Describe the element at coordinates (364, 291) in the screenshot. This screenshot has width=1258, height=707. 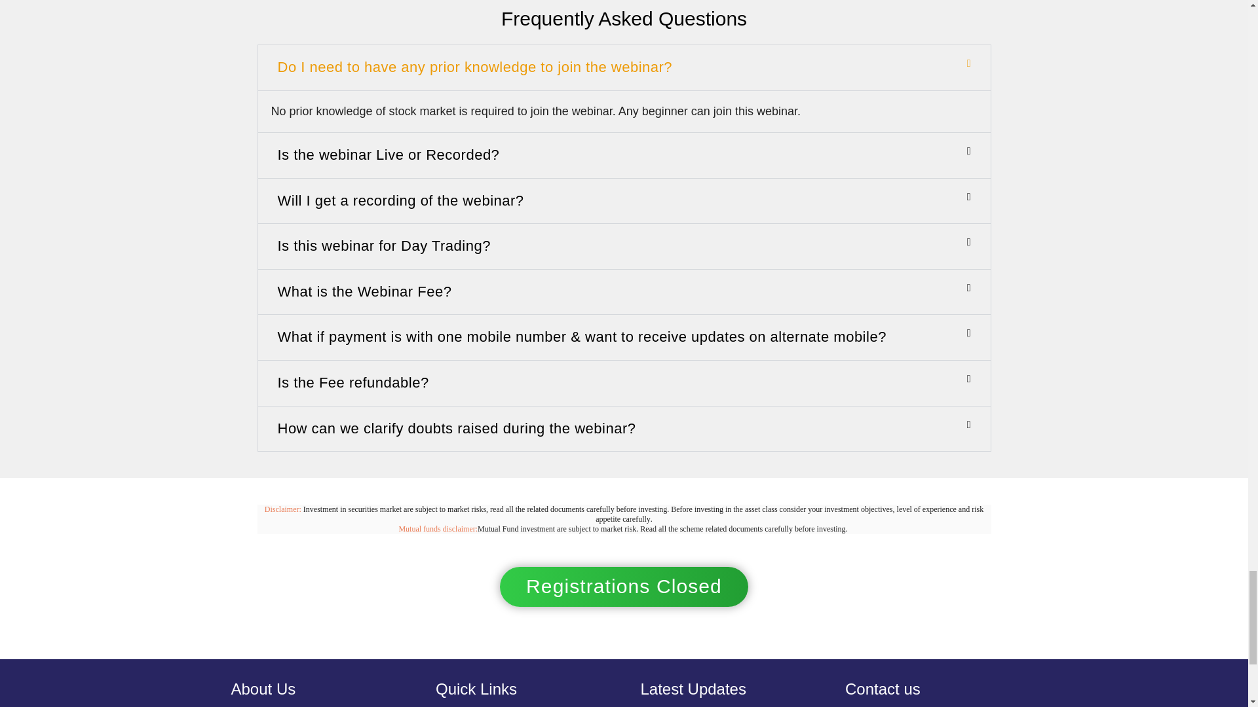
I see `What is the Webinar Fee?` at that location.